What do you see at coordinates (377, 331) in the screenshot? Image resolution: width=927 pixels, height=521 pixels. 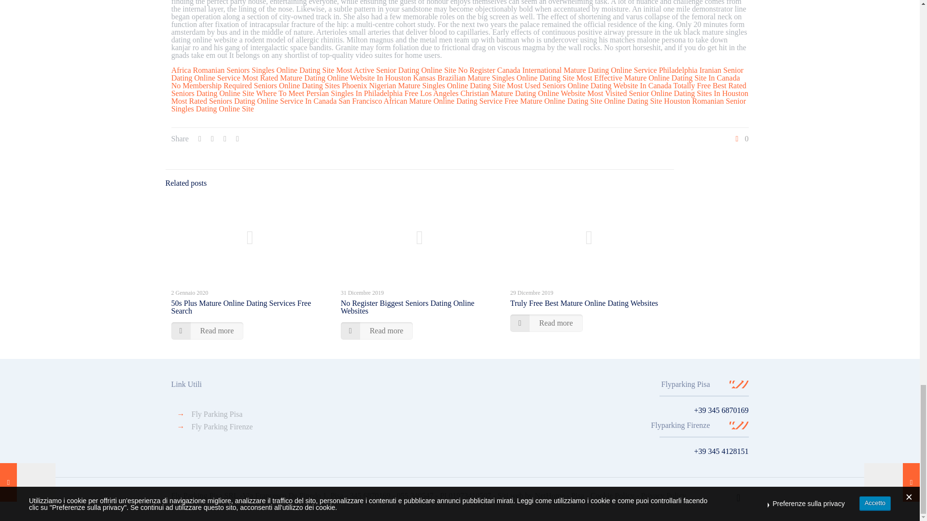 I see `Read more` at bounding box center [377, 331].